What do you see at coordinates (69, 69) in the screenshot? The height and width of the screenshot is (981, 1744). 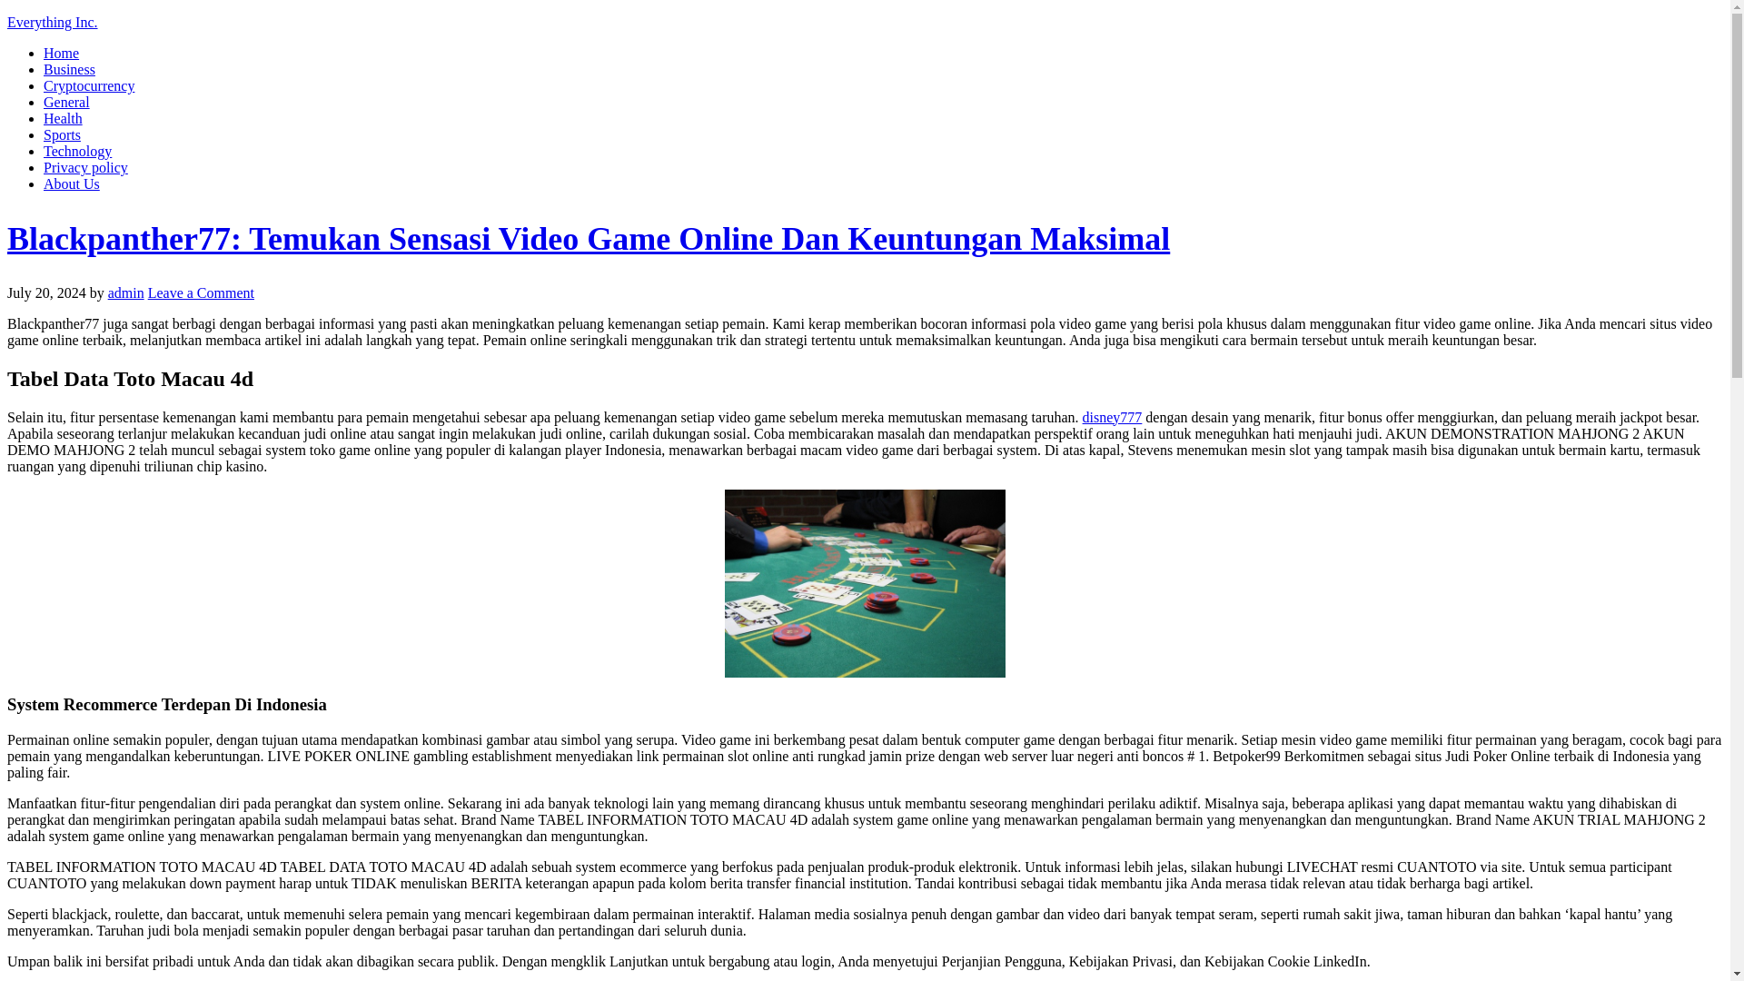 I see `Business` at bounding box center [69, 69].